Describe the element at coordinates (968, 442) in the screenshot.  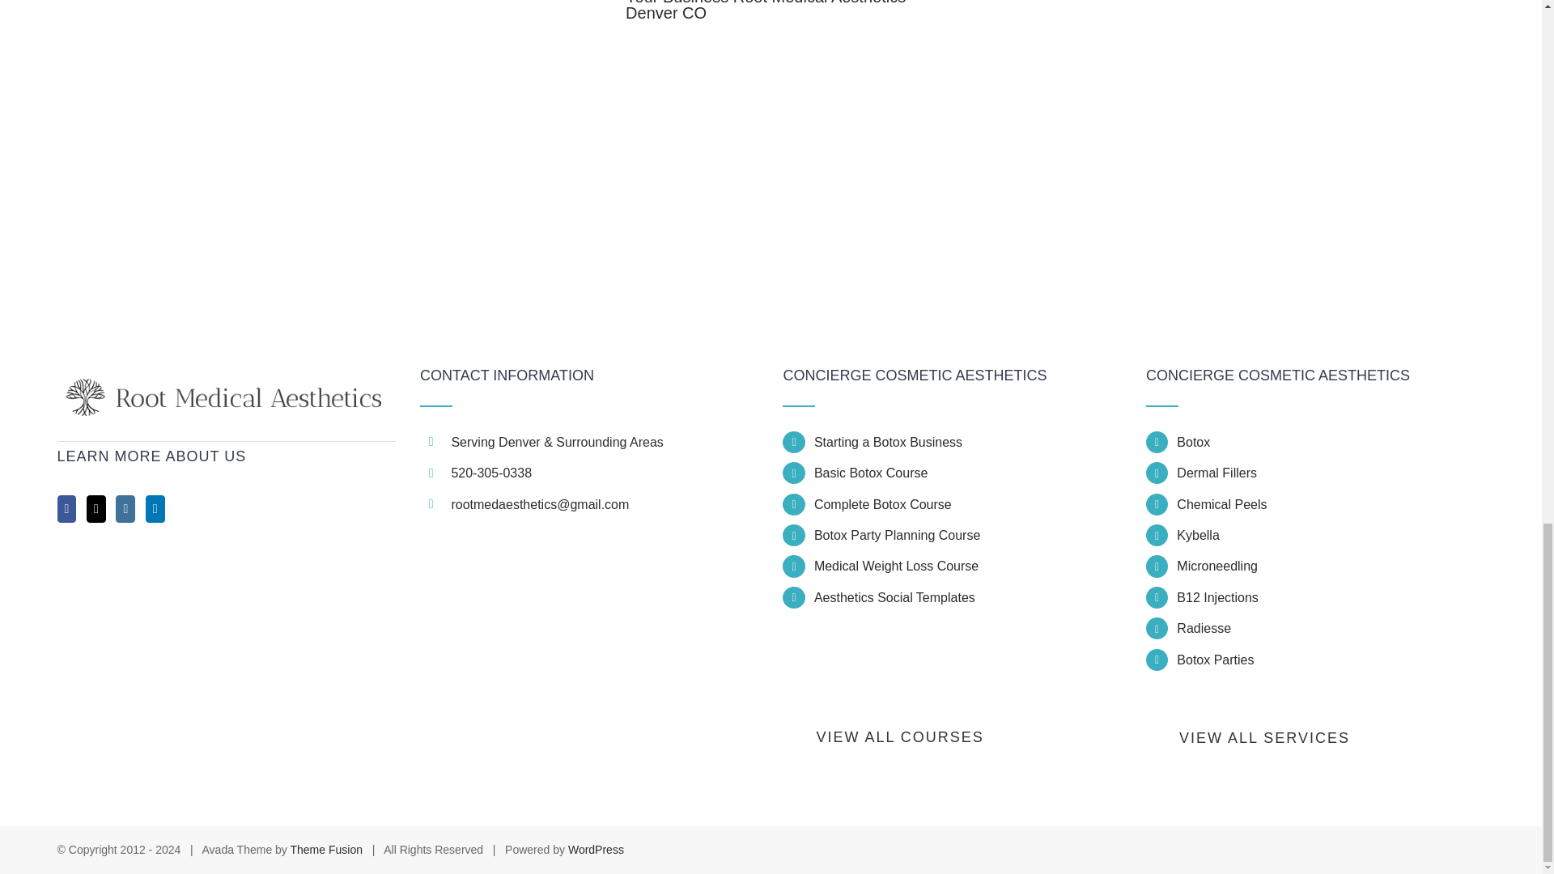
I see `Starting a Botox Business` at that location.